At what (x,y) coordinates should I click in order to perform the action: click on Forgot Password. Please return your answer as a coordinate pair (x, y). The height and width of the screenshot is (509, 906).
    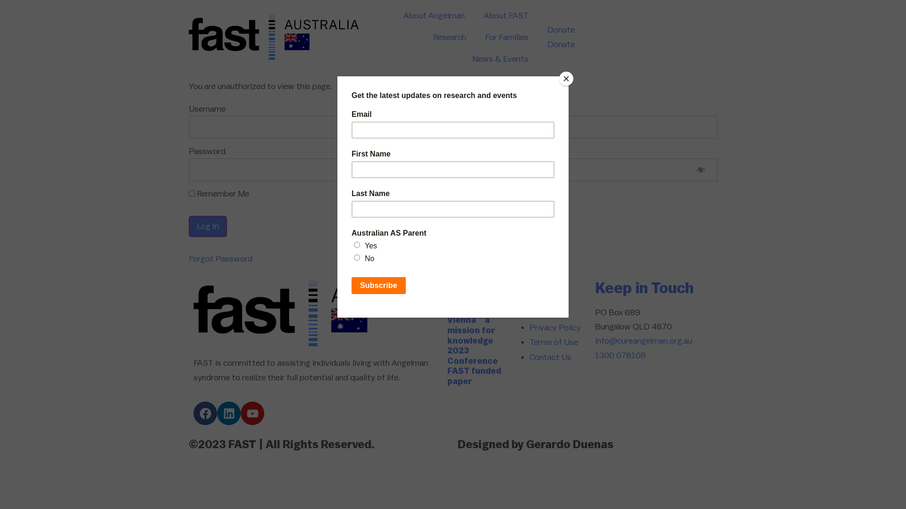
    Looking at the image, I should click on (221, 259).